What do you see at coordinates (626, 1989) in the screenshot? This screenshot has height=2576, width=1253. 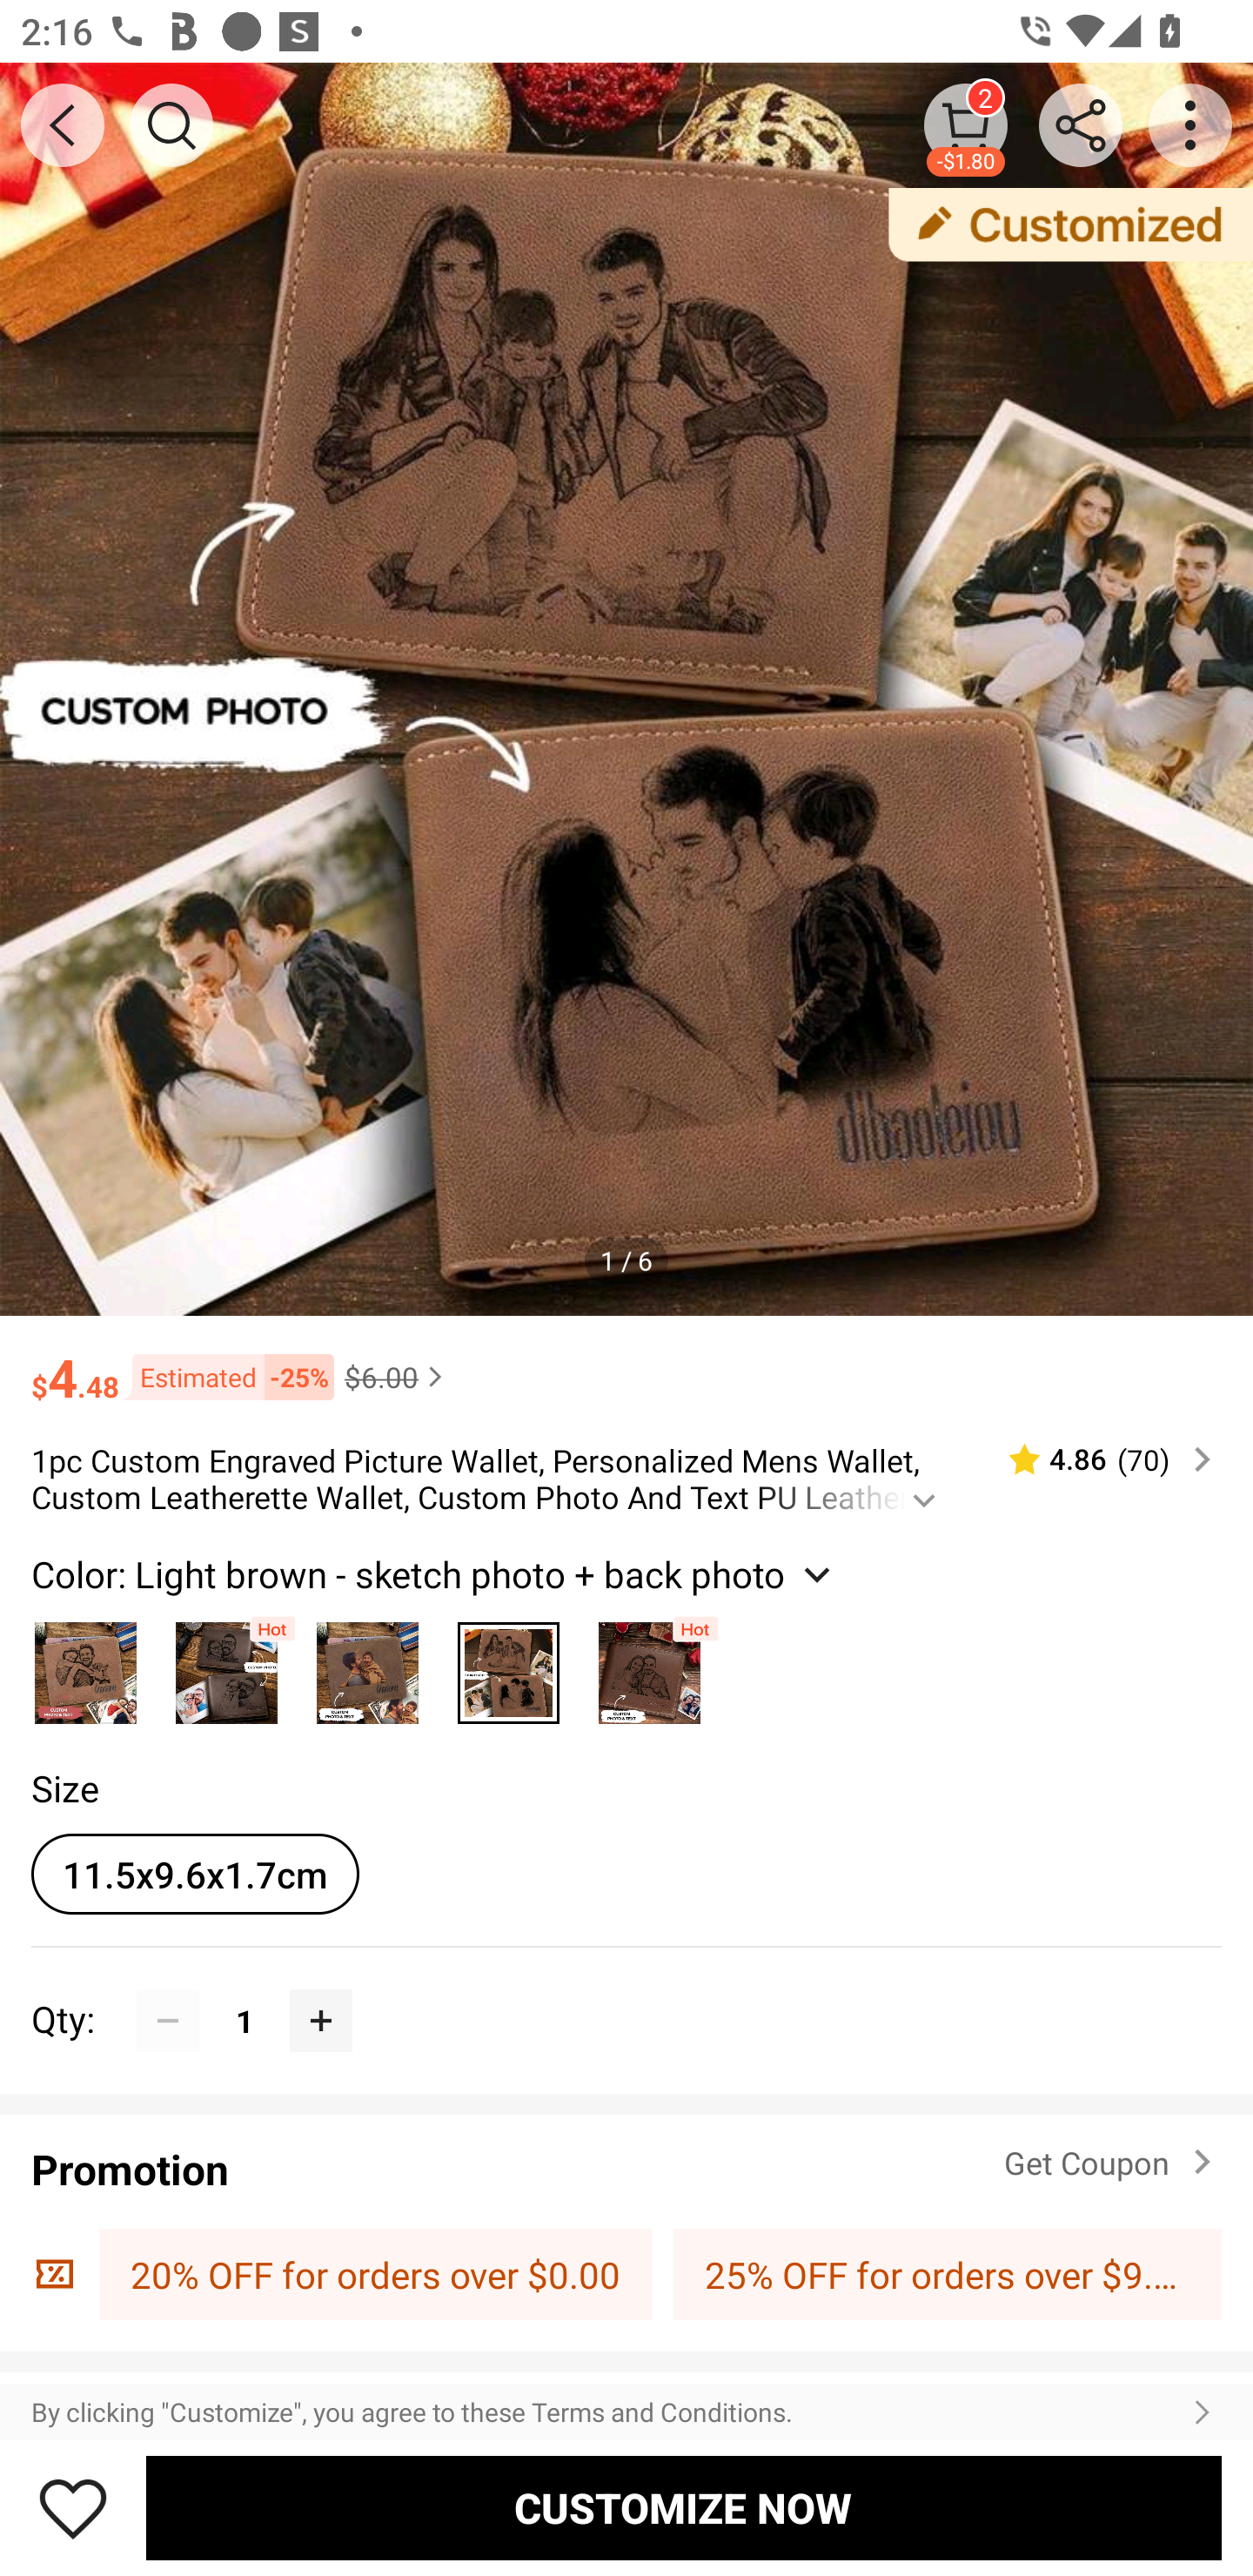 I see `Qty: 1` at bounding box center [626, 1989].